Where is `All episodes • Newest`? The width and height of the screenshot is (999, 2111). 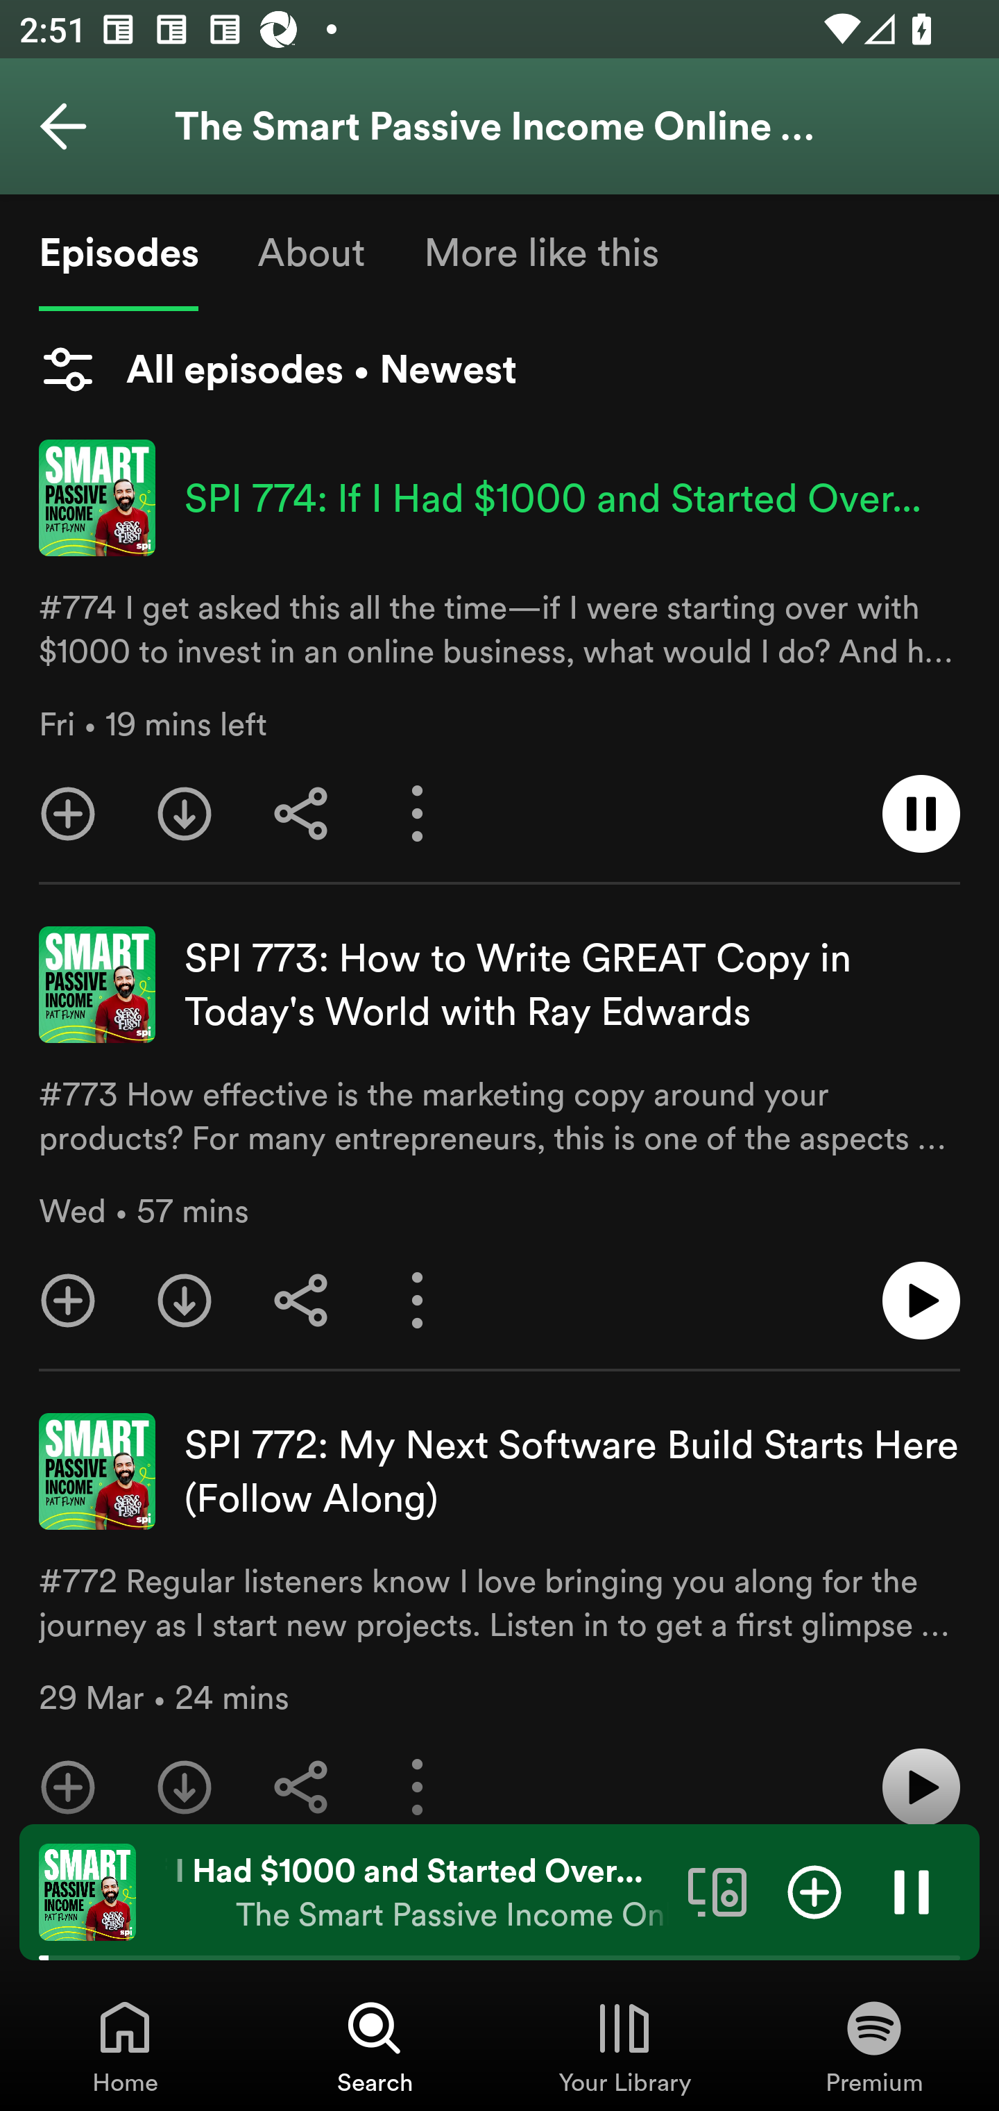
All episodes • Newest is located at coordinates (277, 369).